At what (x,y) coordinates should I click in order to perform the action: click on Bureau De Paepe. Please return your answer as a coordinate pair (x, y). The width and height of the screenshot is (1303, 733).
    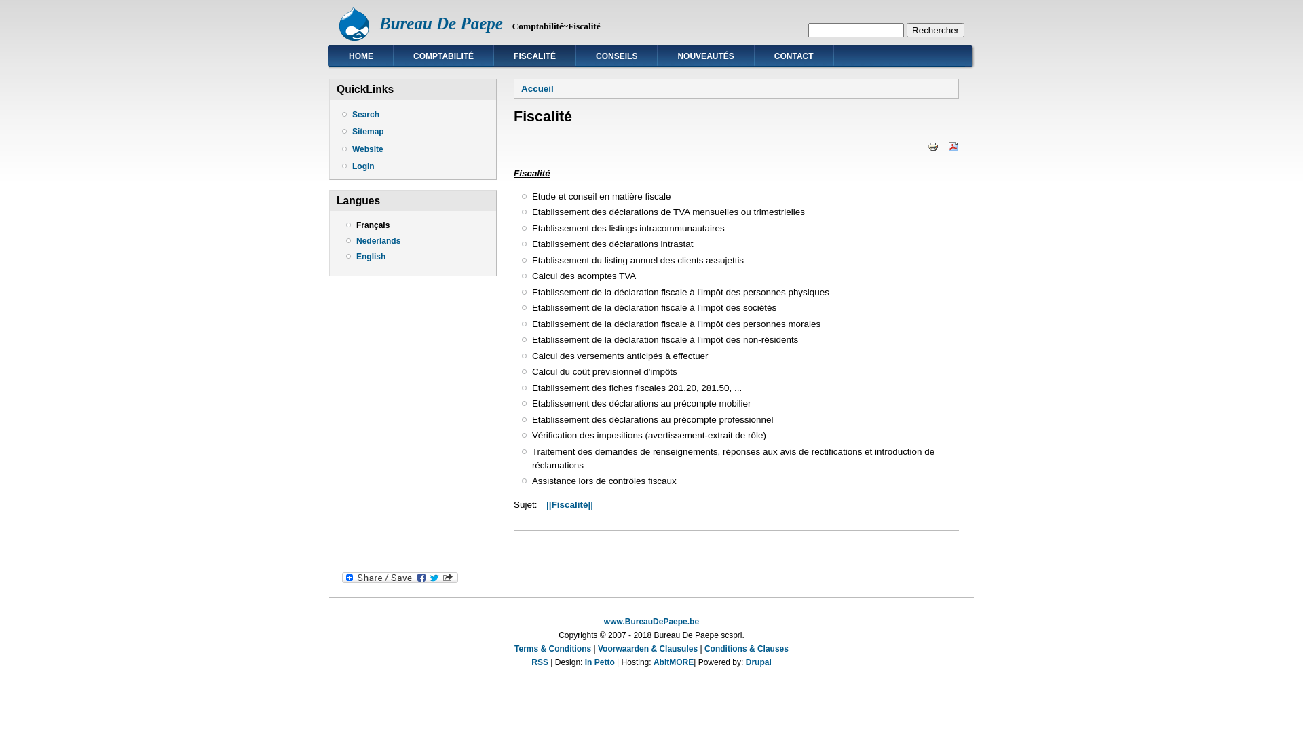
    Looking at the image, I should click on (441, 23).